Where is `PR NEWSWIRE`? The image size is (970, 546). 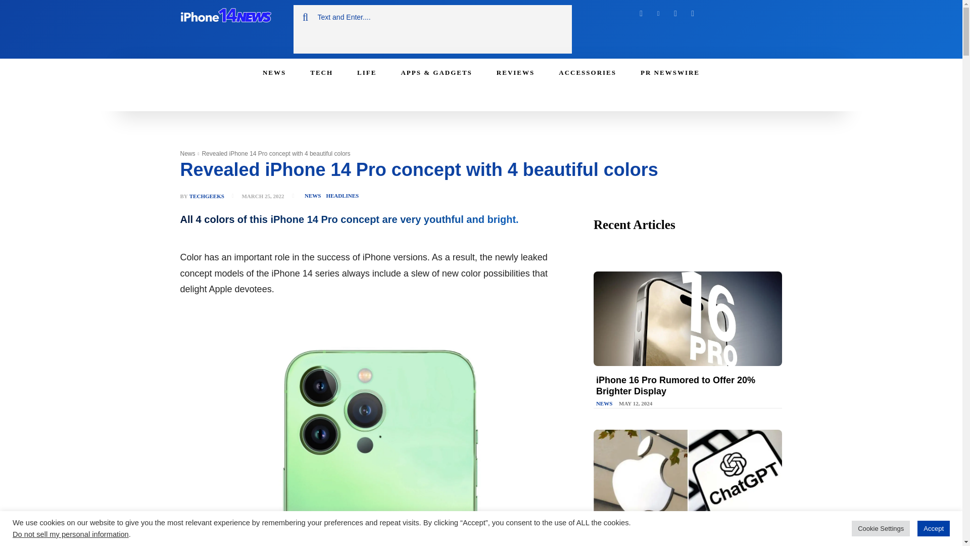 PR NEWSWIRE is located at coordinates (670, 72).